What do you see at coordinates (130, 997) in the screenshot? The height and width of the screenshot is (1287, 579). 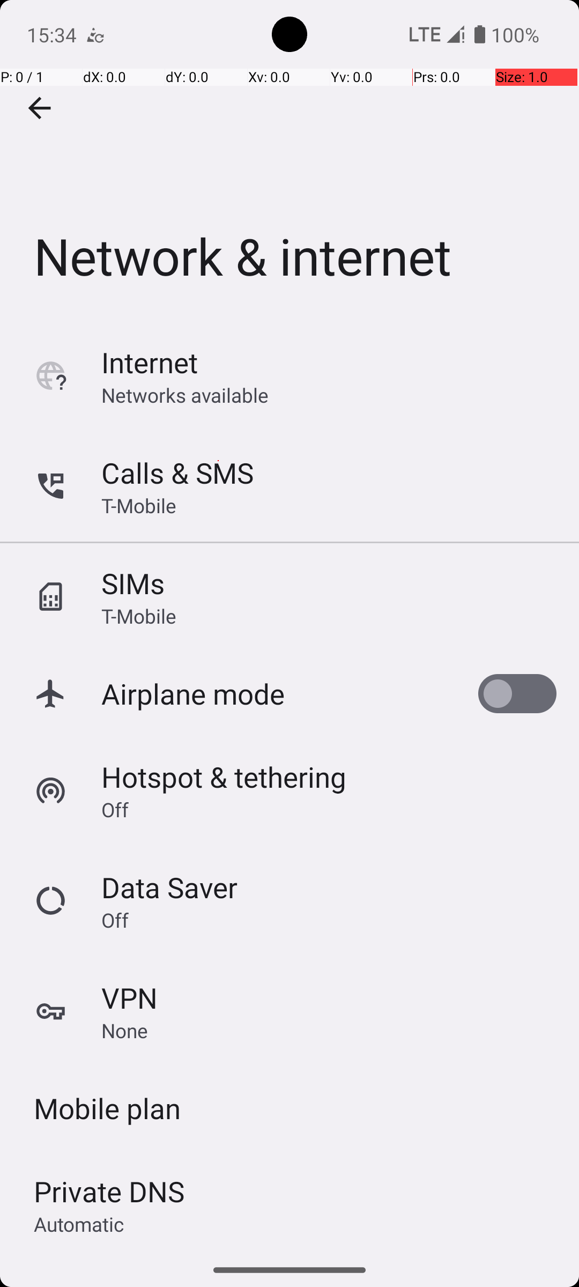 I see `VPN` at bounding box center [130, 997].